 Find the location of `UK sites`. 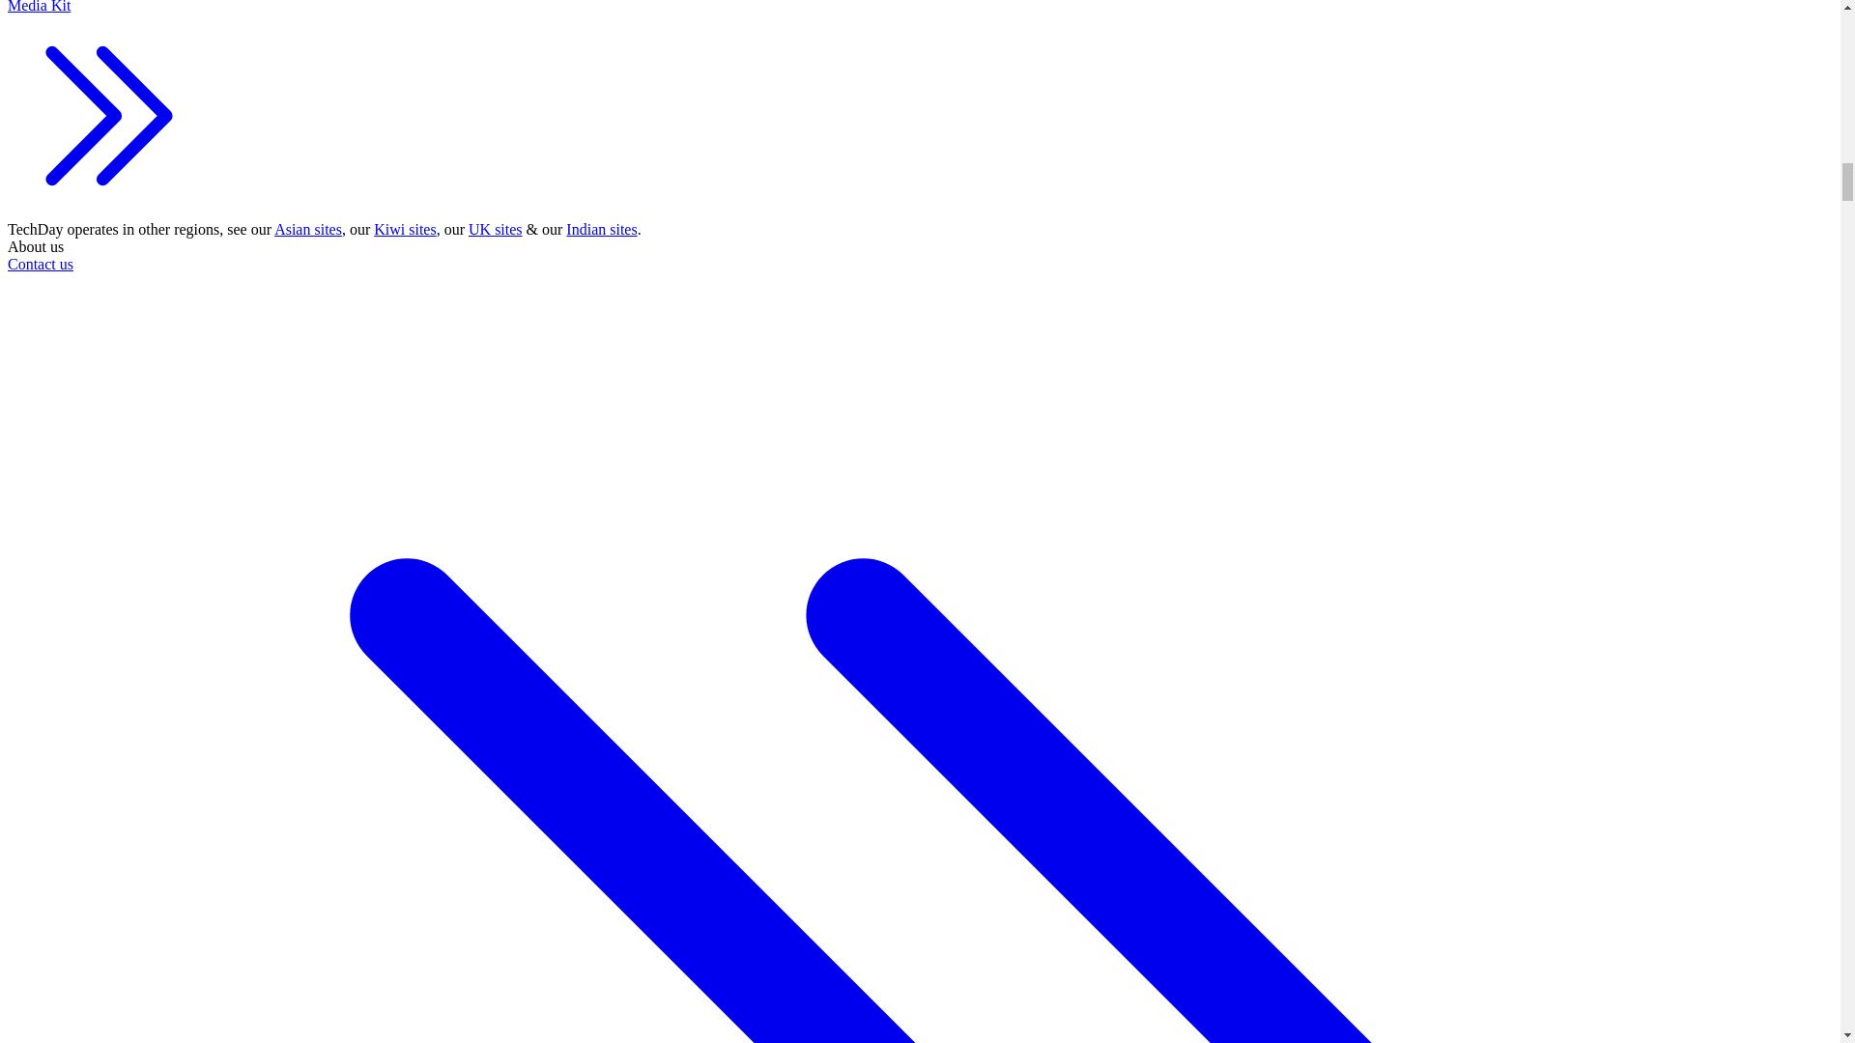

UK sites is located at coordinates (496, 229).